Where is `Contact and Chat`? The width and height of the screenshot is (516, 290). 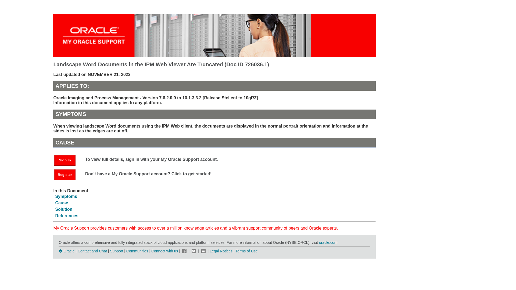 Contact and Chat is located at coordinates (92, 251).